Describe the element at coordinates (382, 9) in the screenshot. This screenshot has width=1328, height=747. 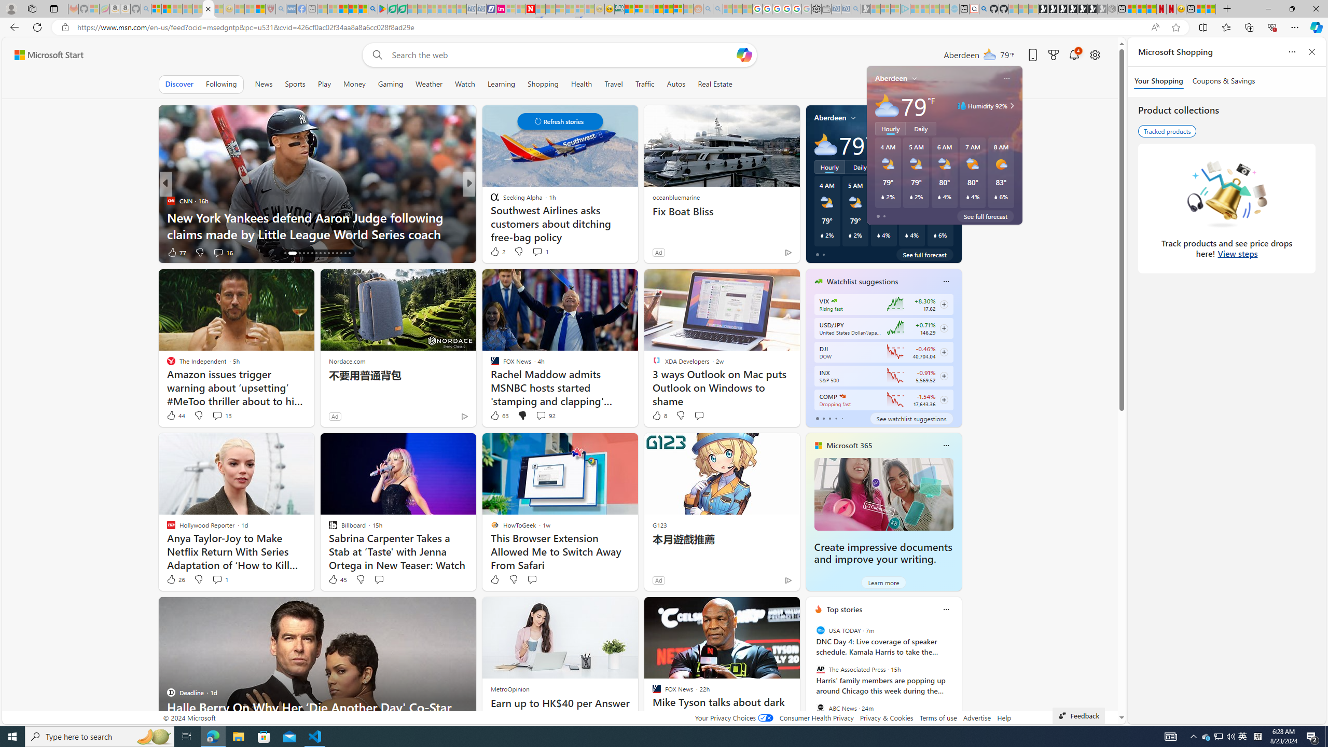
I see `Bluey: Let's Play! - Apps on Google Play` at that location.